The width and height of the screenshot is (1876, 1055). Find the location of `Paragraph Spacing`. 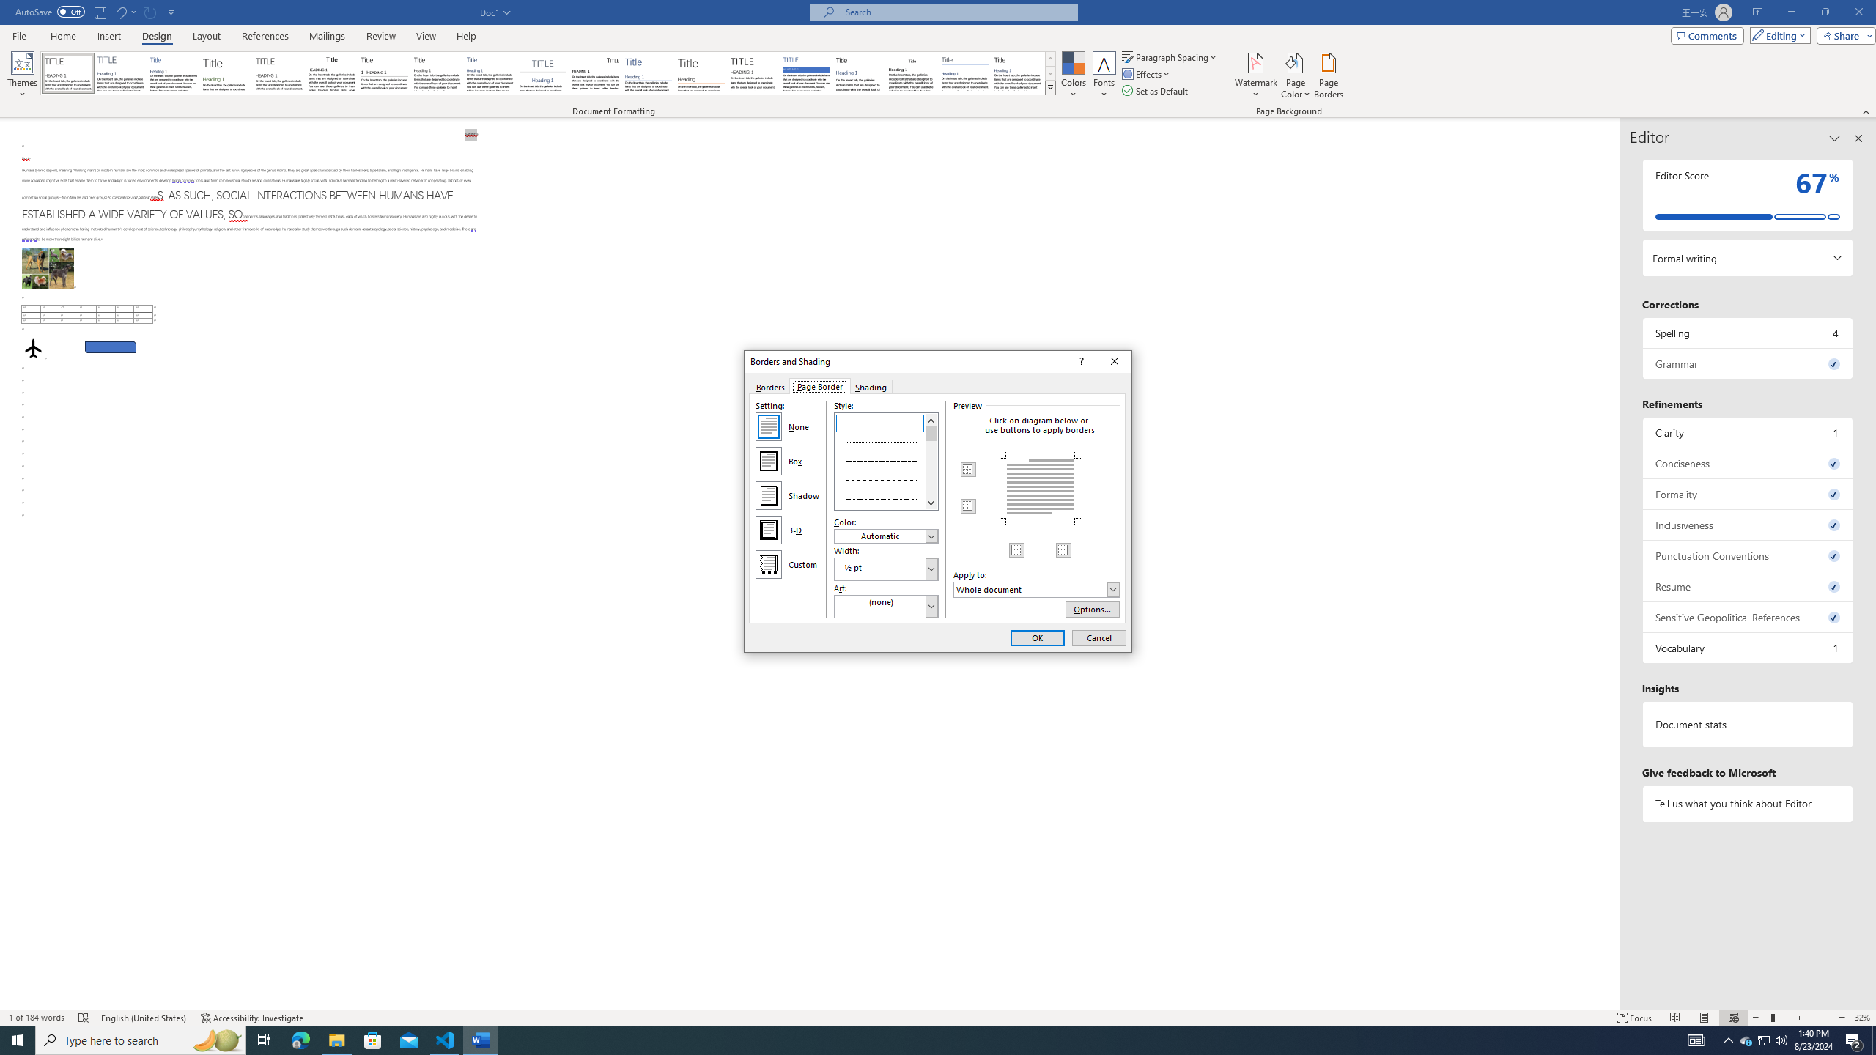

Paragraph Spacing is located at coordinates (1170, 57).